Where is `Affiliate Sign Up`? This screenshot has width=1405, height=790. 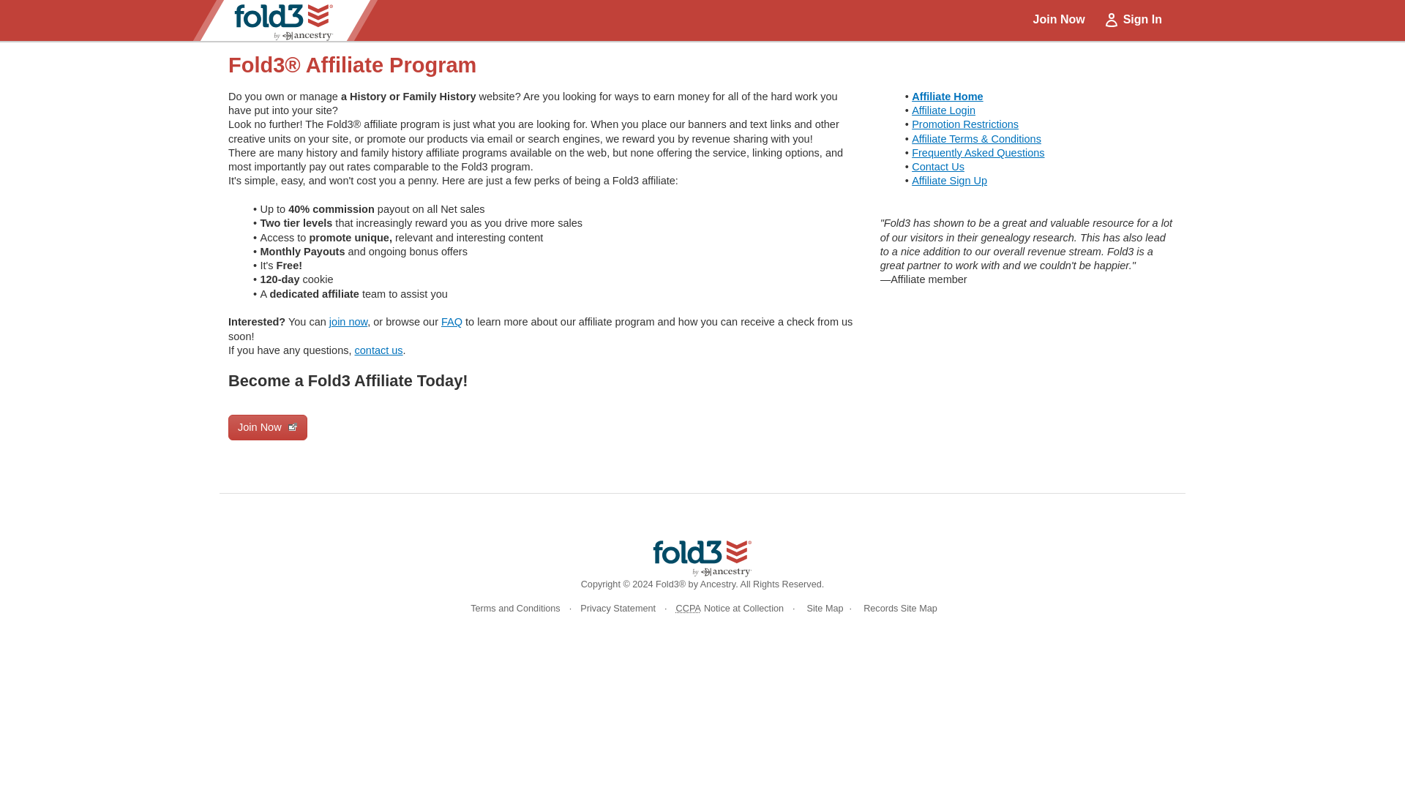
Affiliate Sign Up is located at coordinates (950, 180).